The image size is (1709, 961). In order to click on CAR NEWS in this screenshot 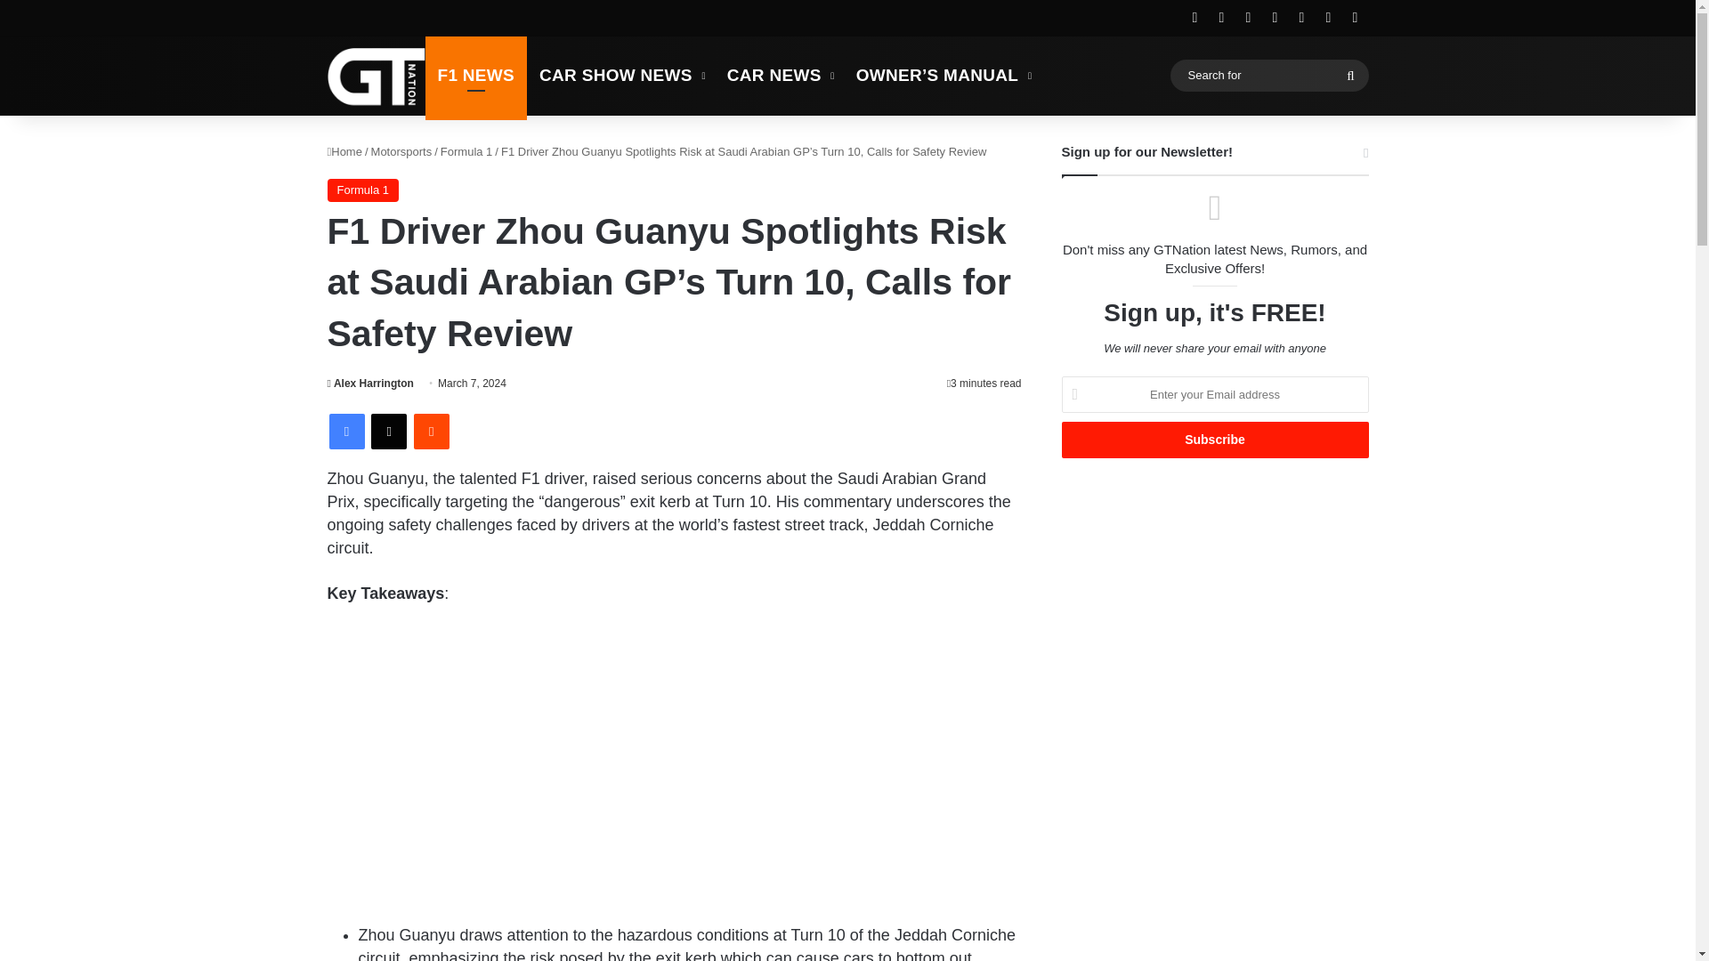, I will do `click(779, 75)`.